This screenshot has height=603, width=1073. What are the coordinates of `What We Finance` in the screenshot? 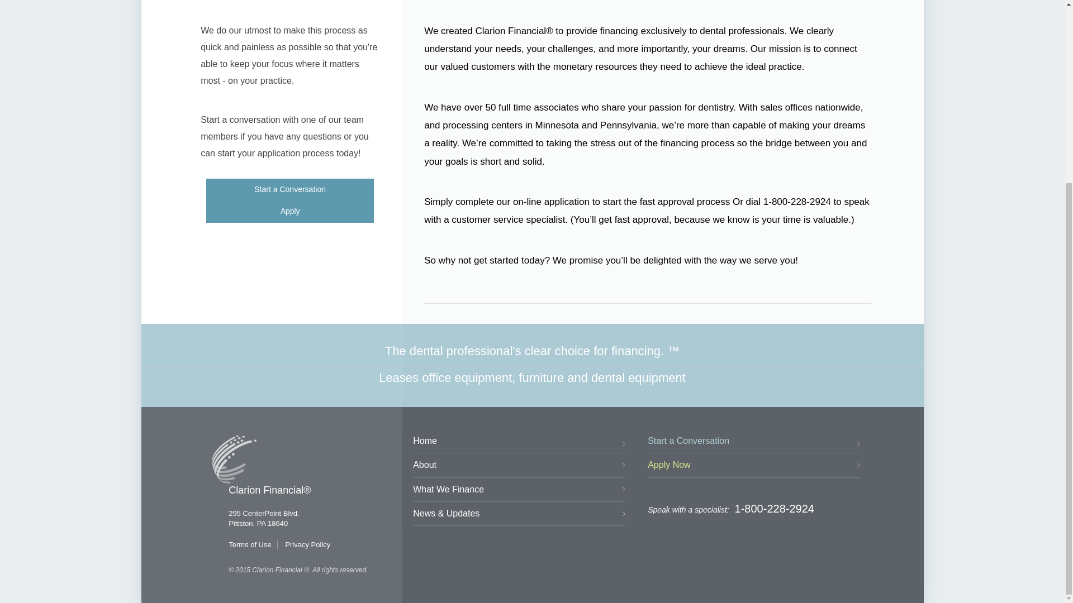 It's located at (519, 490).